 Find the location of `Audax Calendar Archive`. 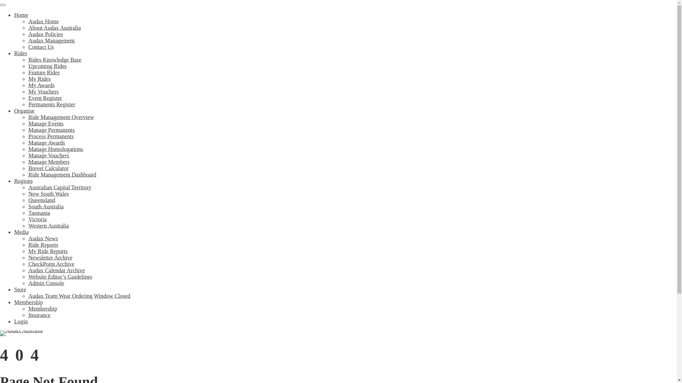

Audax Calendar Archive is located at coordinates (57, 270).